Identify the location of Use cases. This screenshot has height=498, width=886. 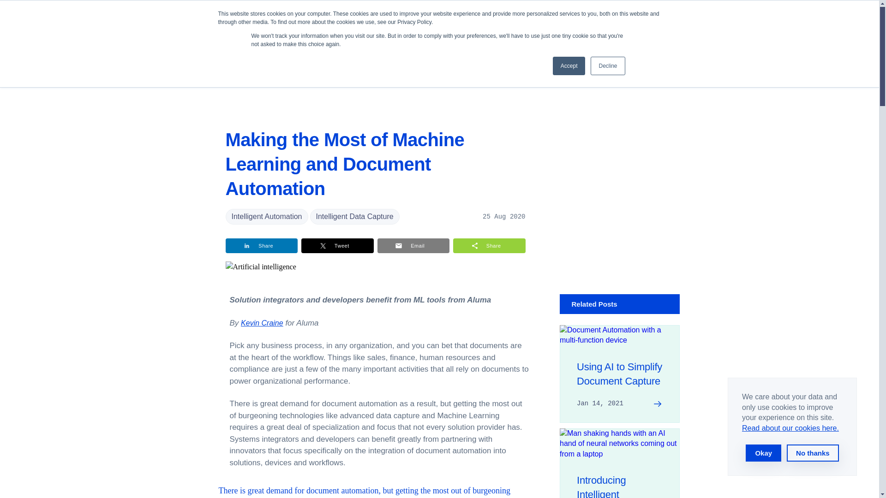
(332, 18).